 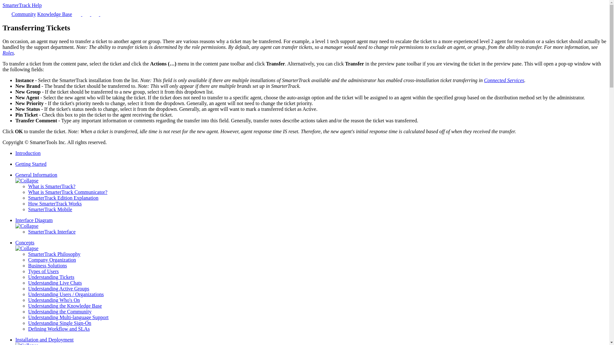 I want to click on Getting Started, so click(x=31, y=164).